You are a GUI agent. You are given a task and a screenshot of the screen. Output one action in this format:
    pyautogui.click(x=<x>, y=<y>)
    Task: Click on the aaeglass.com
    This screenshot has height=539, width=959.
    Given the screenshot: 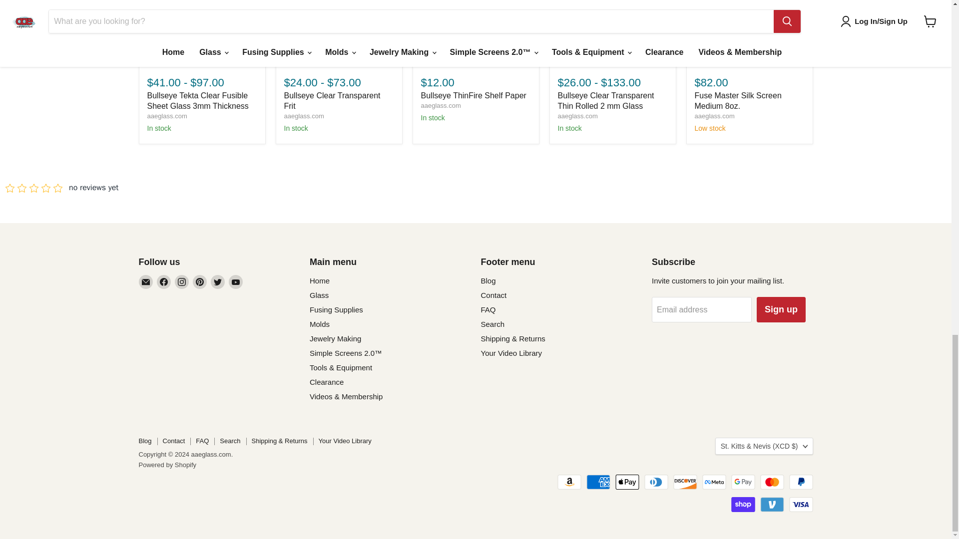 What is the action you would take?
    pyautogui.click(x=304, y=116)
    